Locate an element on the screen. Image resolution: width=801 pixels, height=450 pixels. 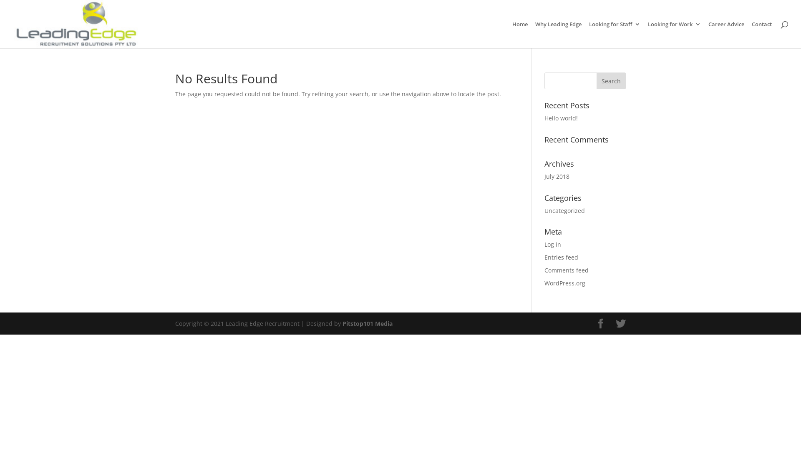
Entries feed is located at coordinates (562, 257).